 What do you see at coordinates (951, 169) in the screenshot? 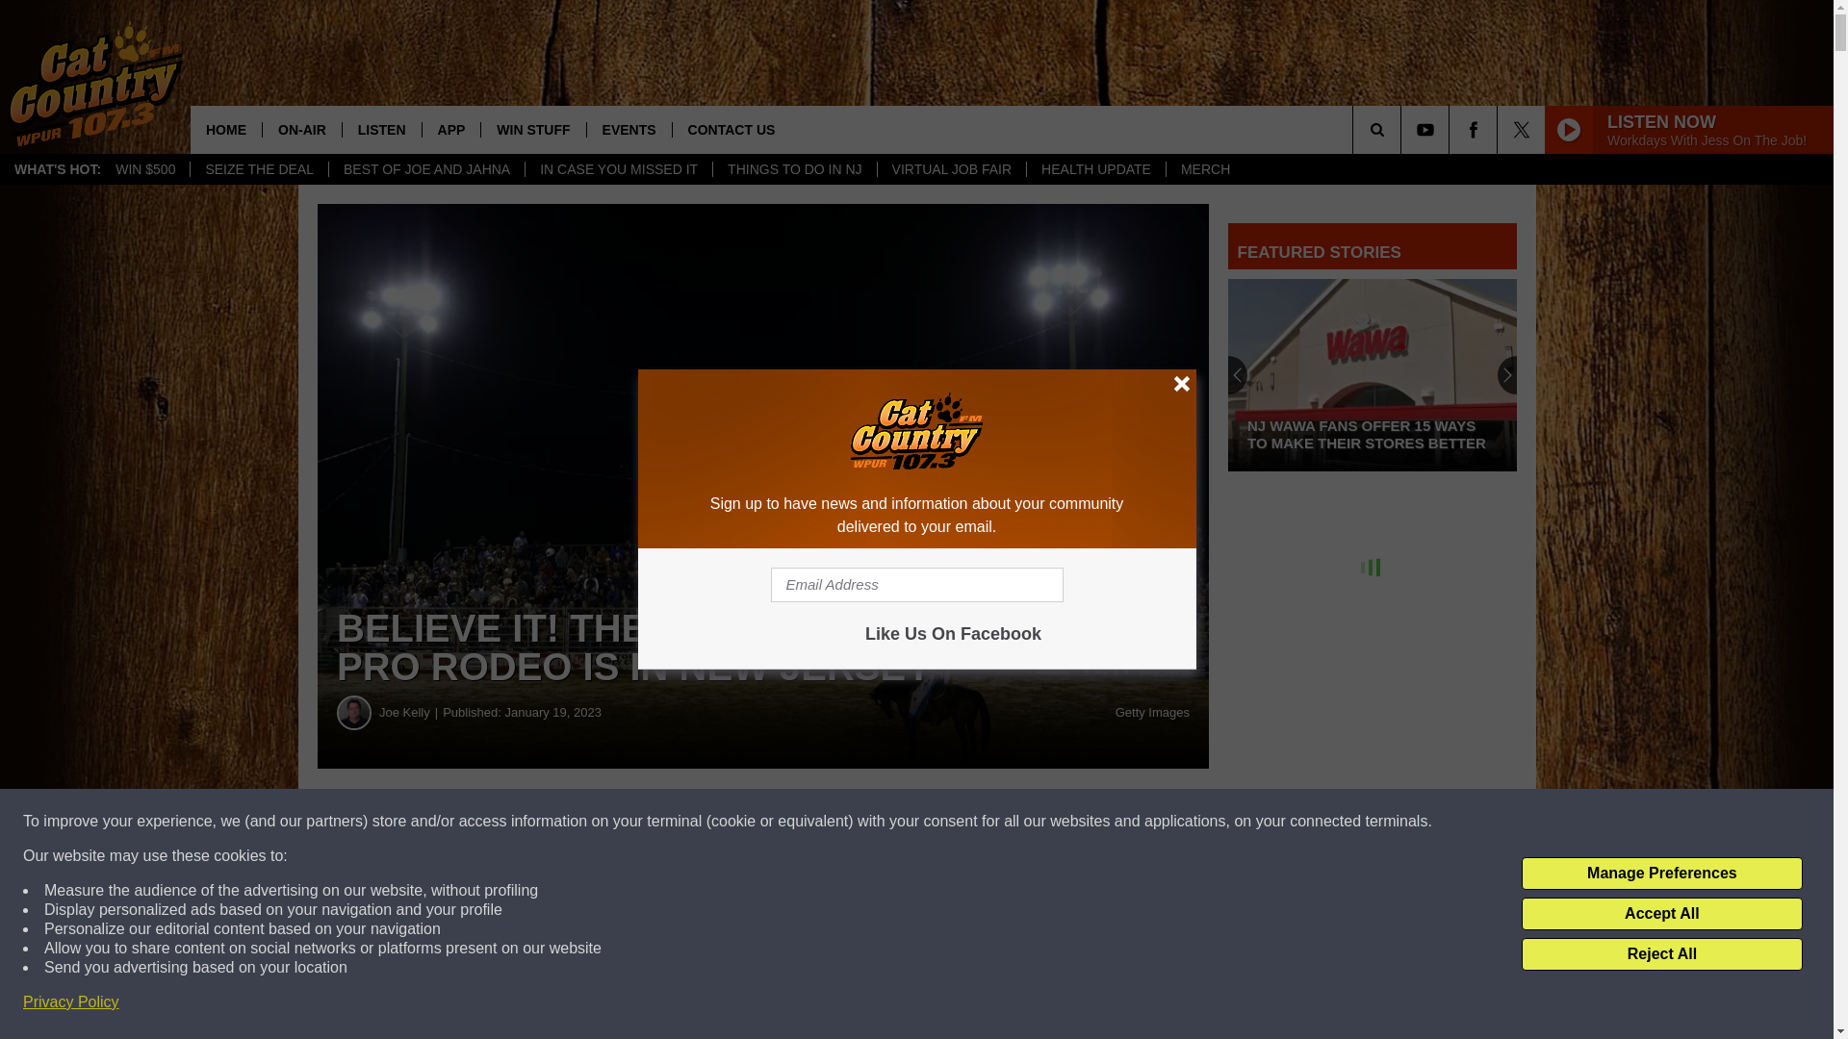
I see `VIRTUAL JOB FAIR` at bounding box center [951, 169].